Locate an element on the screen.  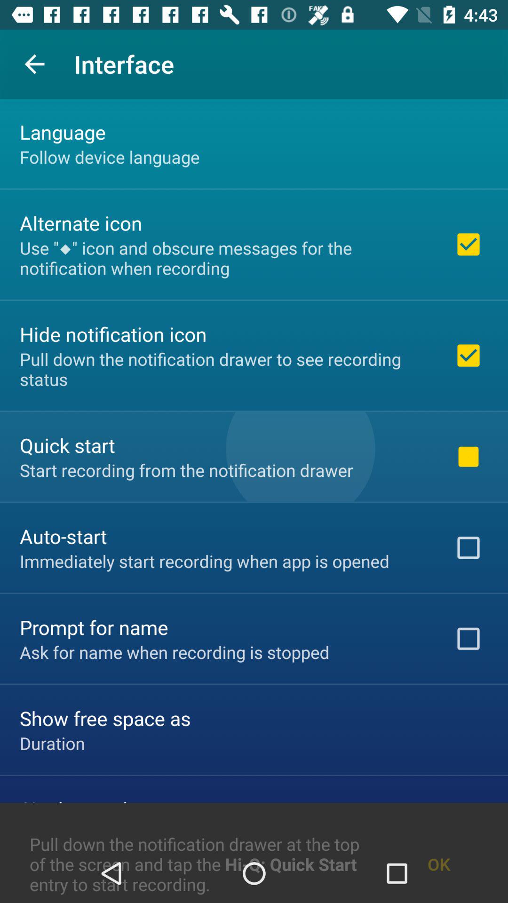
turn off item below the show free space icon is located at coordinates (52, 743).